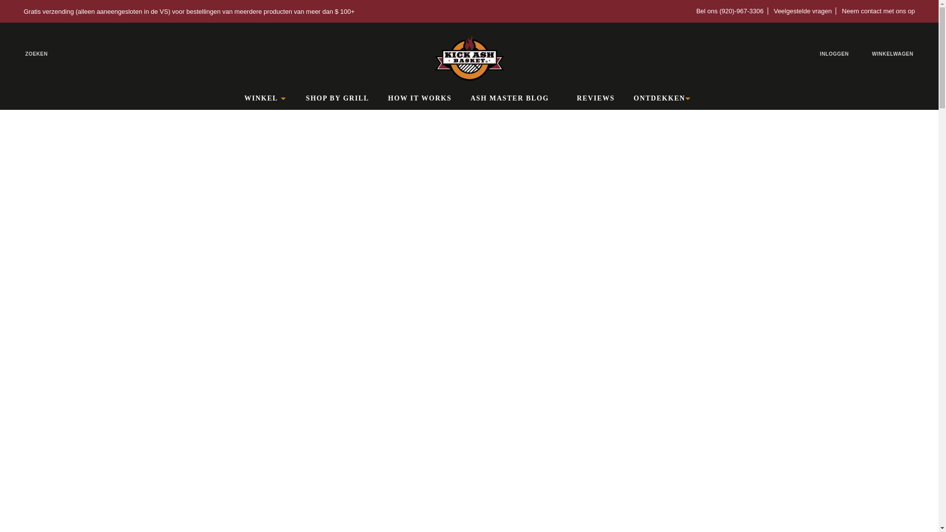 This screenshot has height=532, width=946. Describe the element at coordinates (841, 54) in the screenshot. I see `INLOGGEN` at that location.